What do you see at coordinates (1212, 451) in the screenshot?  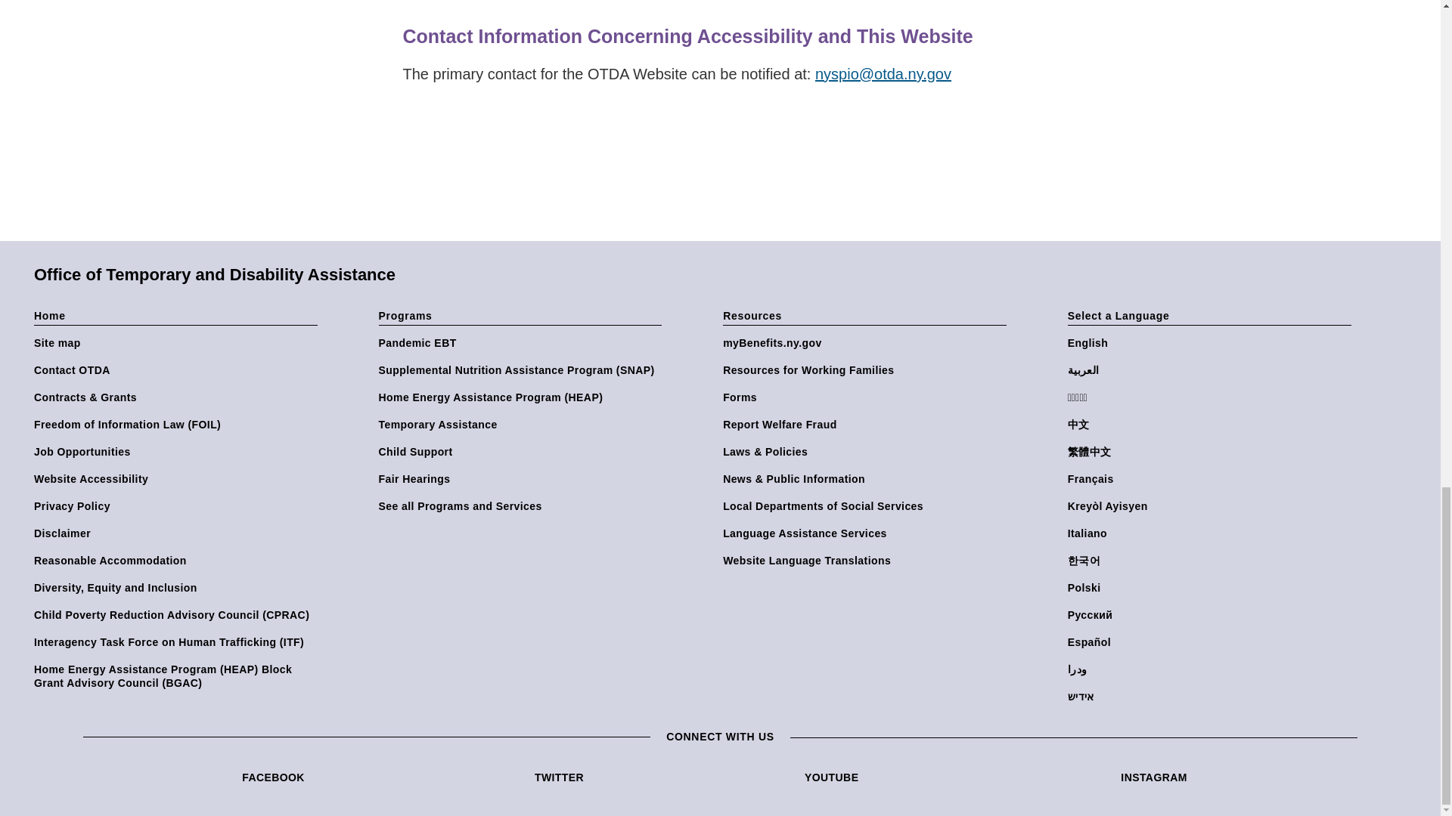 I see `Traditional Chinese` at bounding box center [1212, 451].